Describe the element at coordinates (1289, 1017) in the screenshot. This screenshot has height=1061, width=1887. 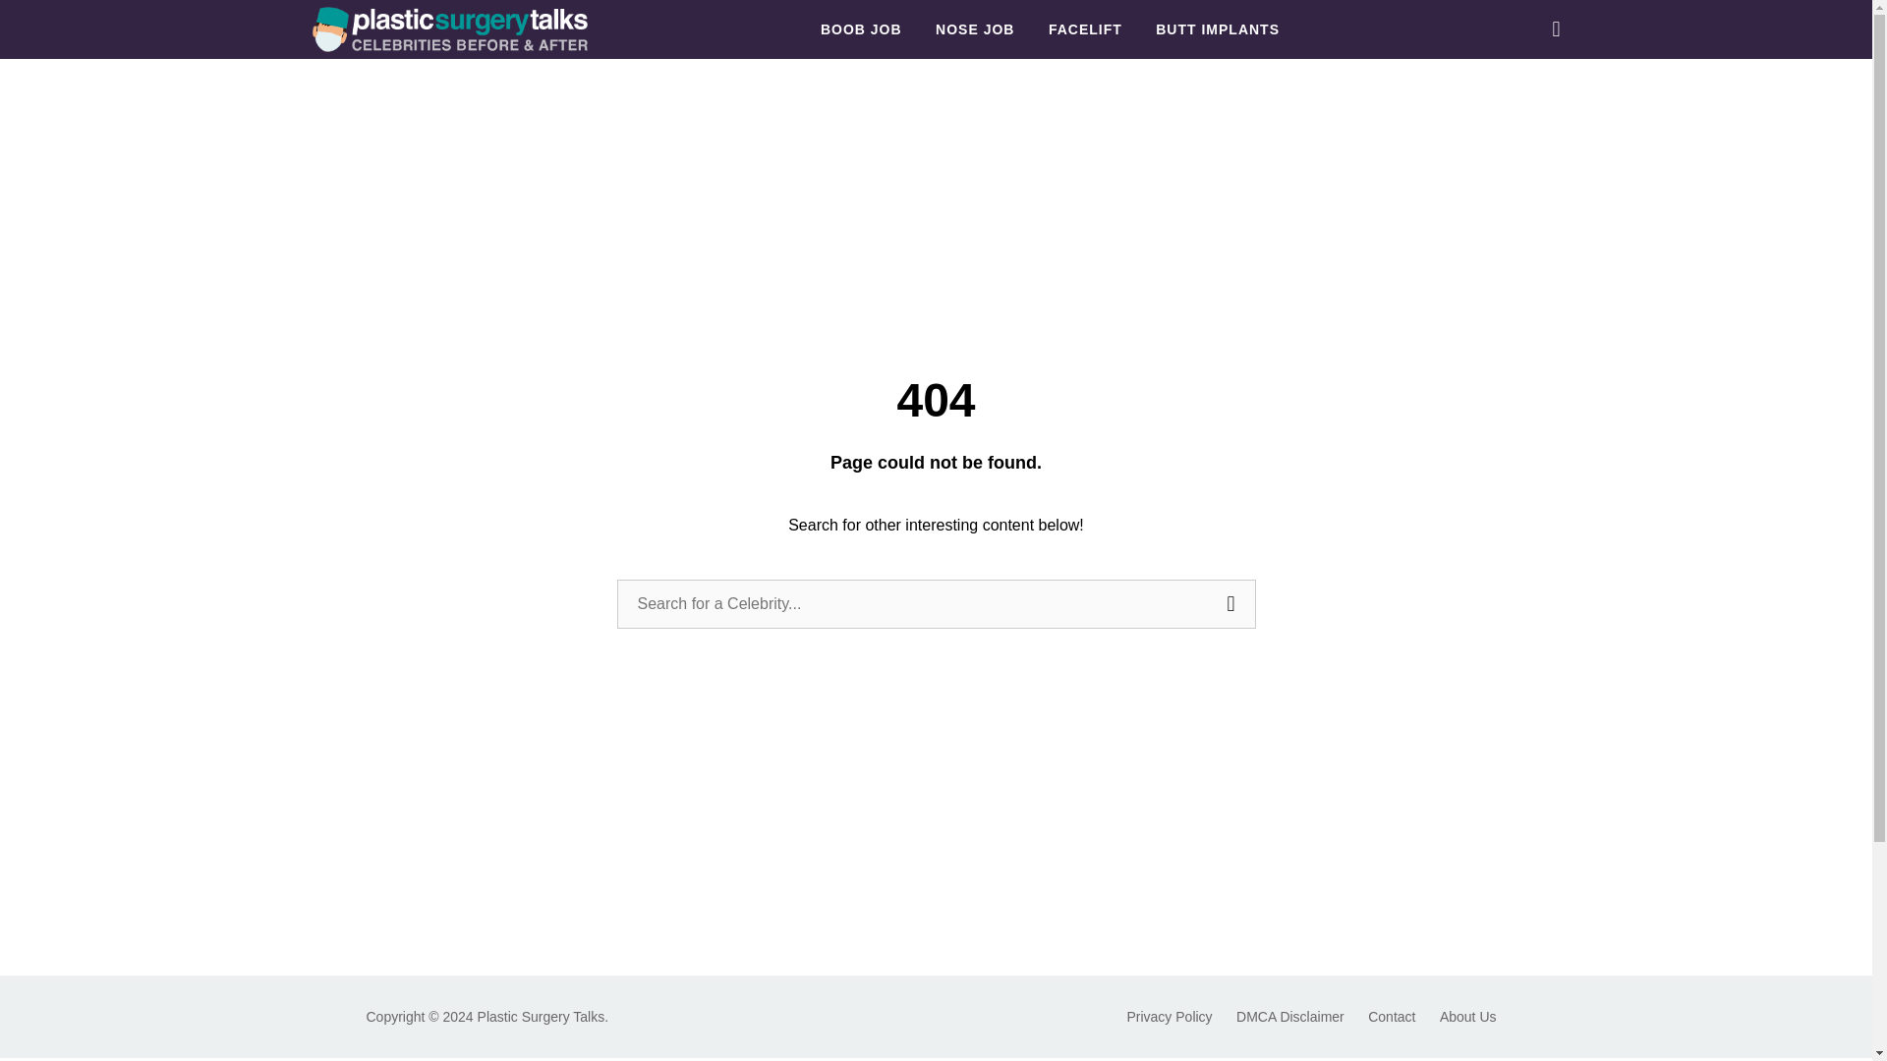
I see `DMCA Disclaimer` at that location.